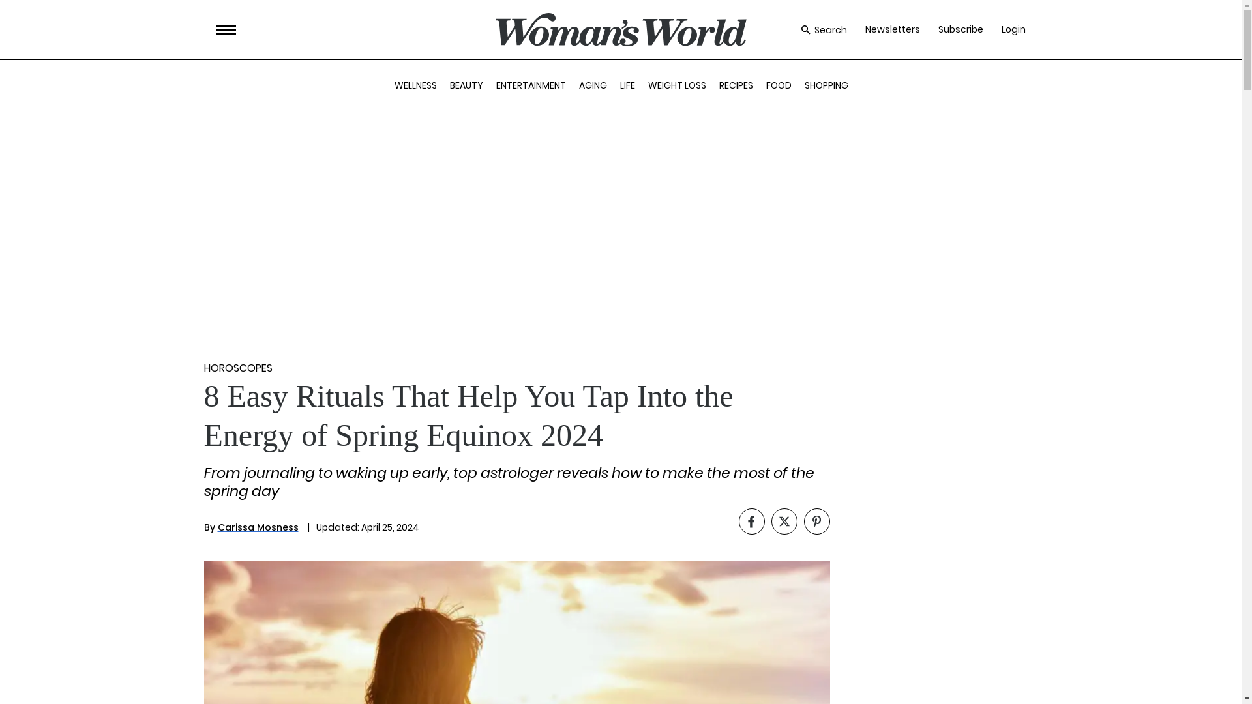 Image resolution: width=1252 pixels, height=704 pixels. Describe the element at coordinates (892, 29) in the screenshot. I see `Newsletters` at that location.